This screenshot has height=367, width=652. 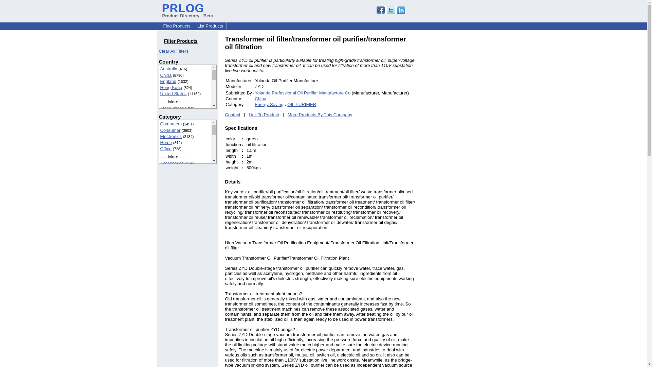 What do you see at coordinates (164, 194) in the screenshot?
I see `Italy` at bounding box center [164, 194].